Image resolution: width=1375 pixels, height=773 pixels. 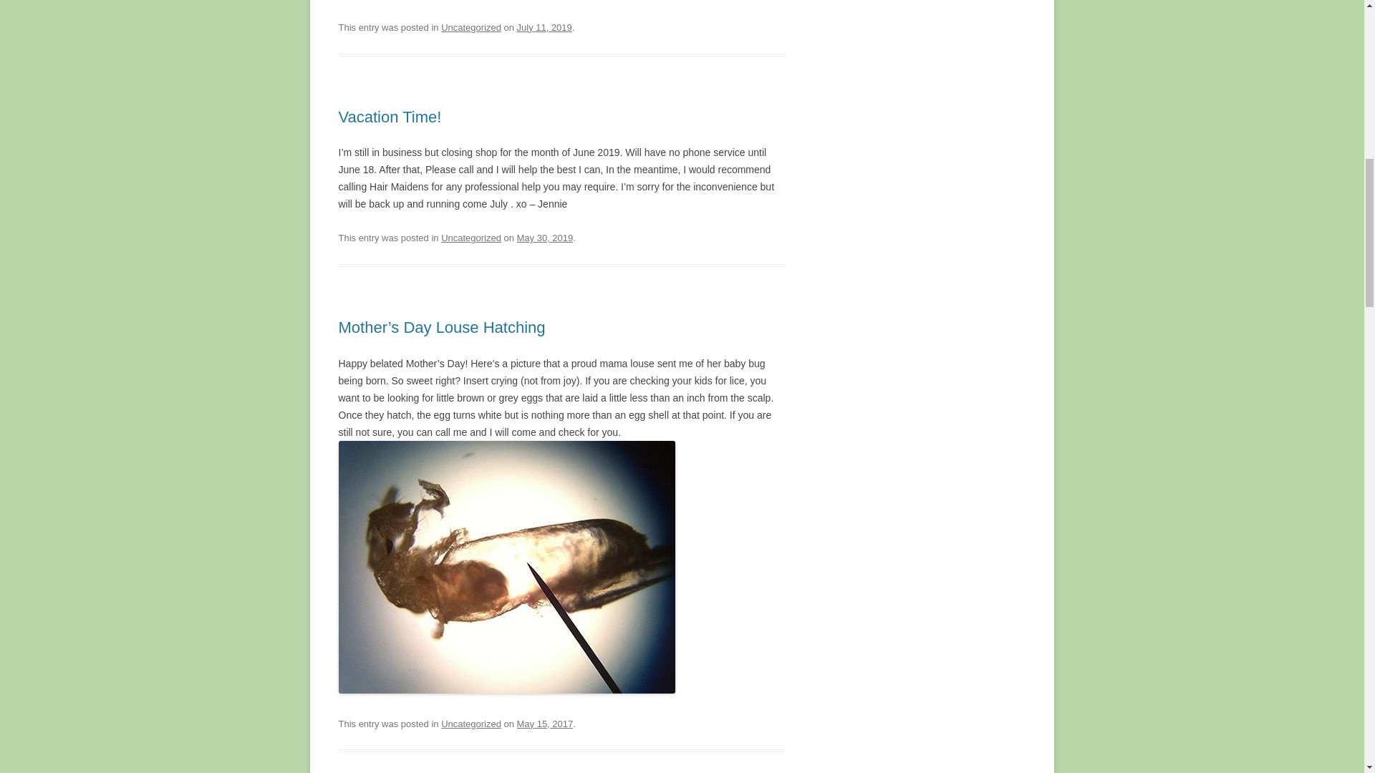 I want to click on Uncategorized, so click(x=471, y=27).